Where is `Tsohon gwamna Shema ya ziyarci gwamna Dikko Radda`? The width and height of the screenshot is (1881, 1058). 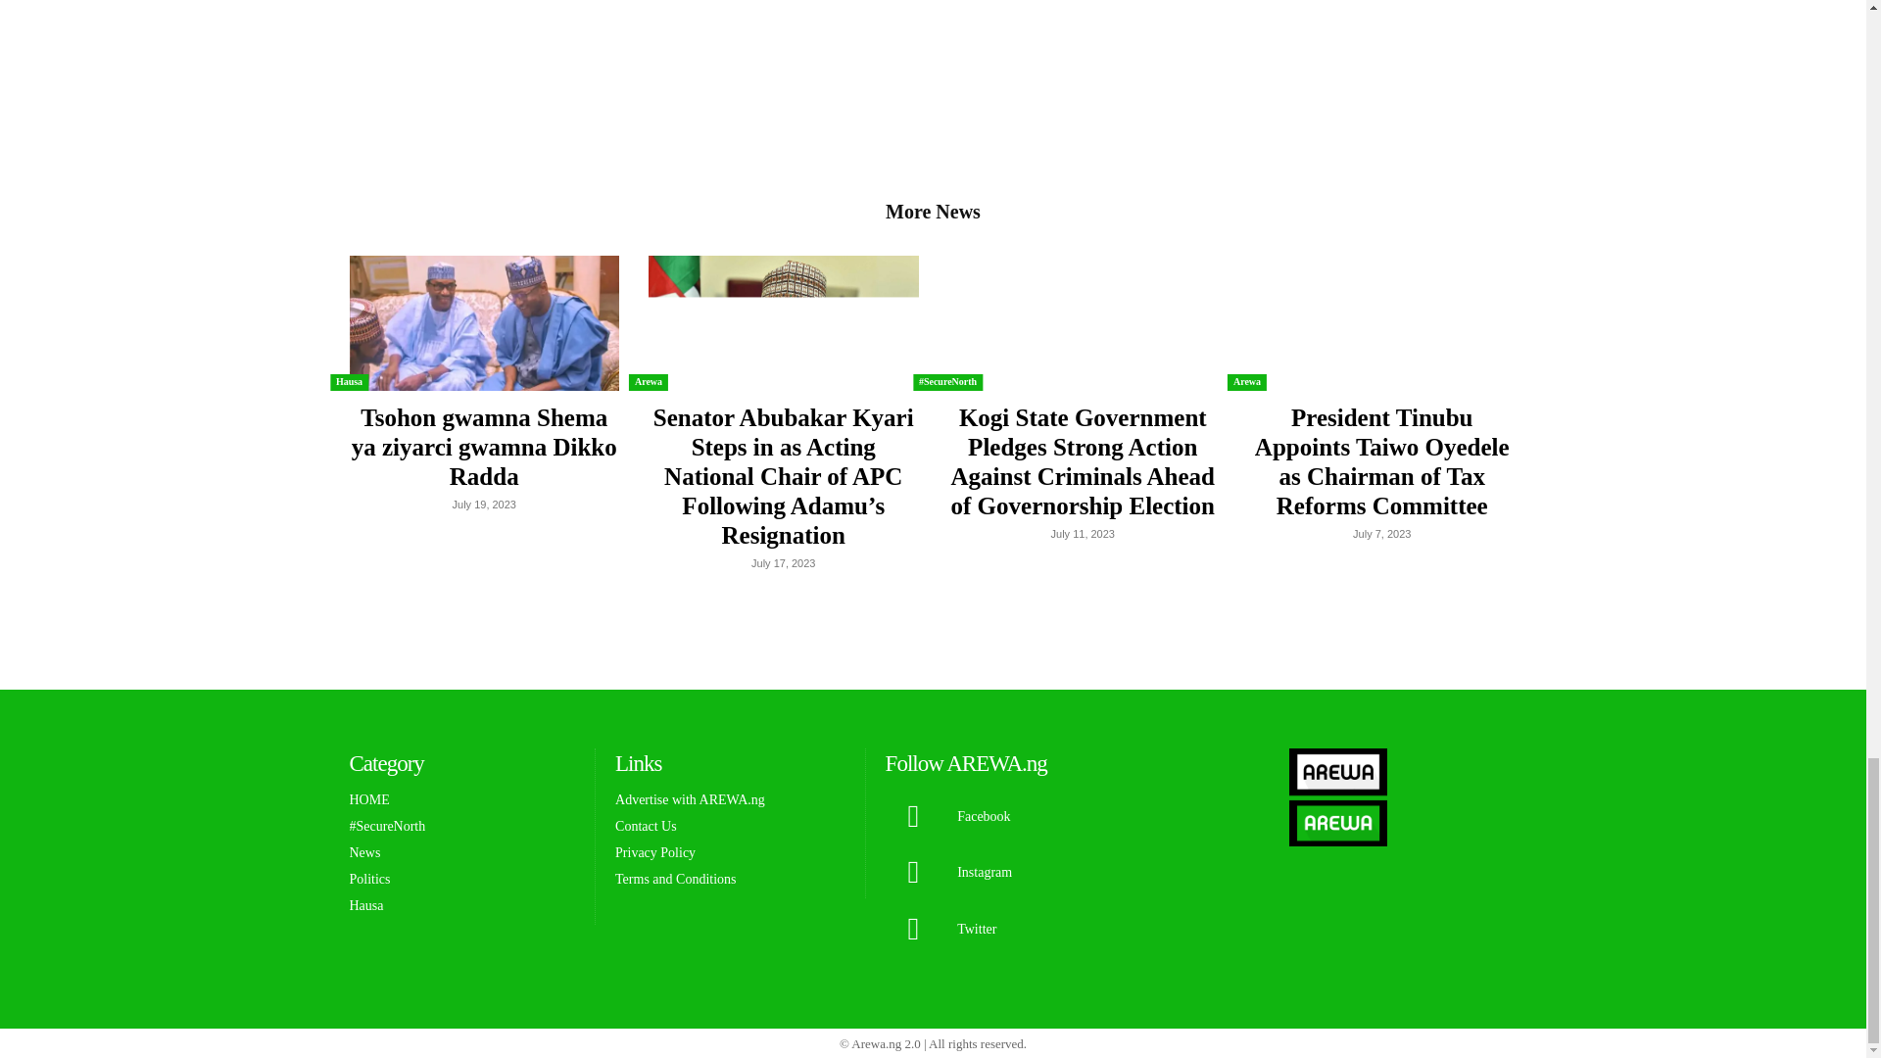
Tsohon gwamna Shema ya ziyarci gwamna Dikko Radda is located at coordinates (483, 323).